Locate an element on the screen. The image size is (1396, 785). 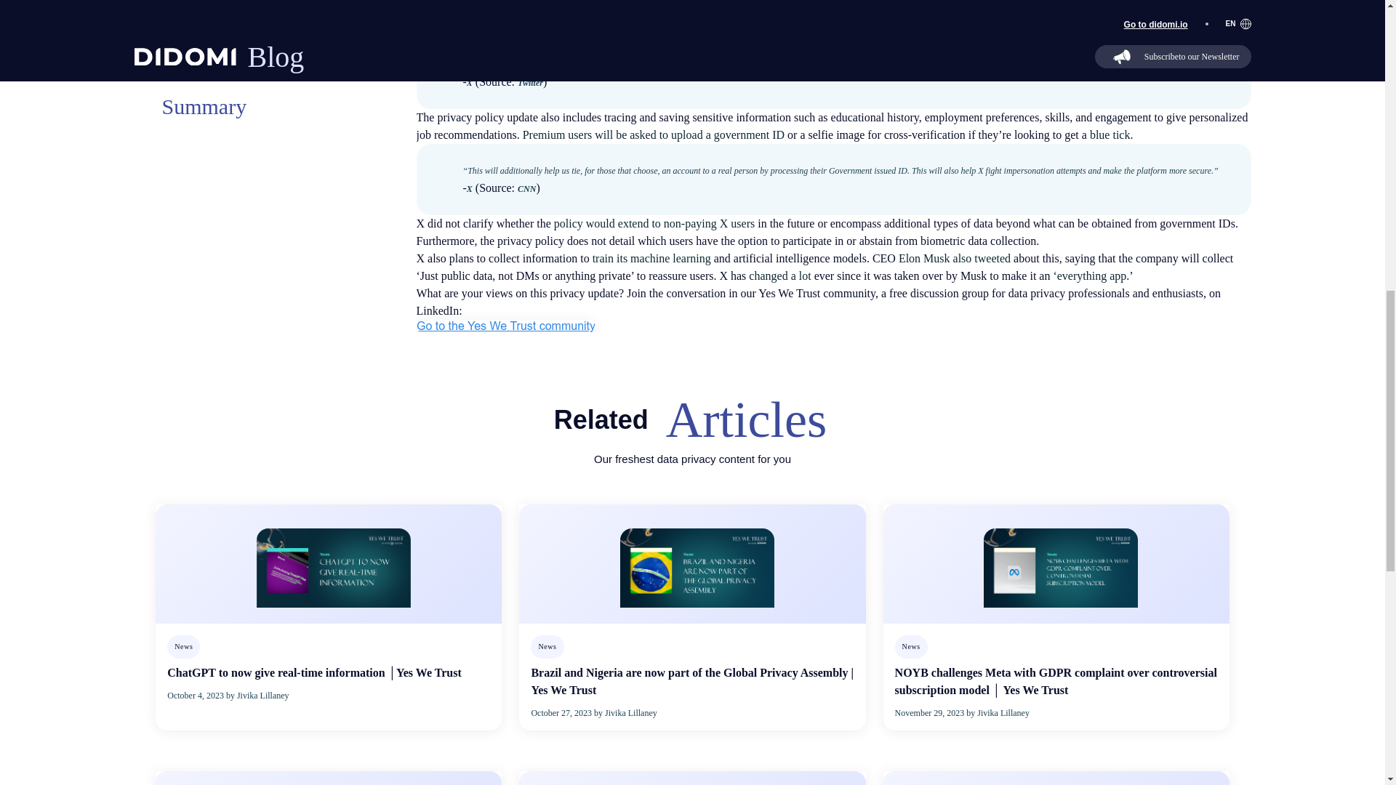
policy would extend to non-paying X users is located at coordinates (654, 224).